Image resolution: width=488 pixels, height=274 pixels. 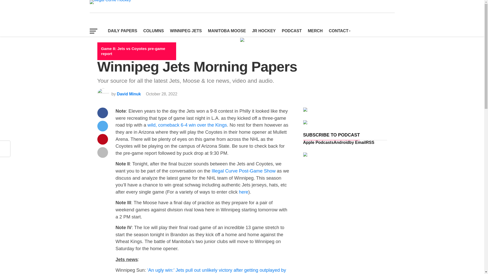 What do you see at coordinates (318, 142) in the screenshot?
I see `Subscribe on Apple Podcasts` at bounding box center [318, 142].